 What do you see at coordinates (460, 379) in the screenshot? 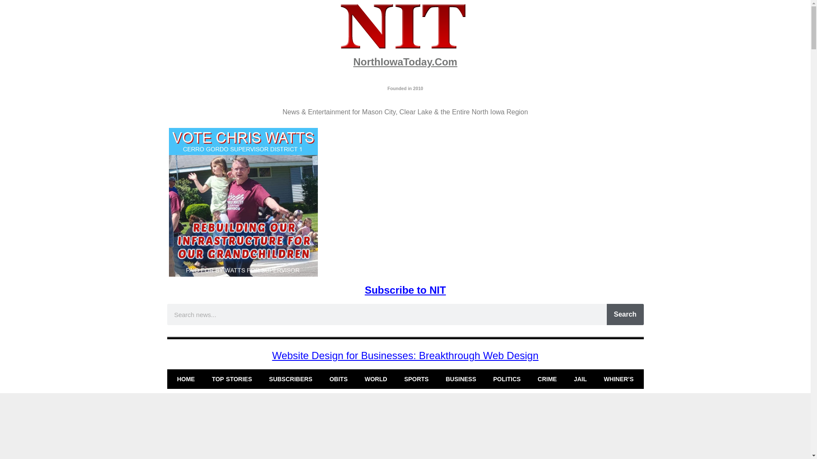
I see `BUSINESS` at bounding box center [460, 379].